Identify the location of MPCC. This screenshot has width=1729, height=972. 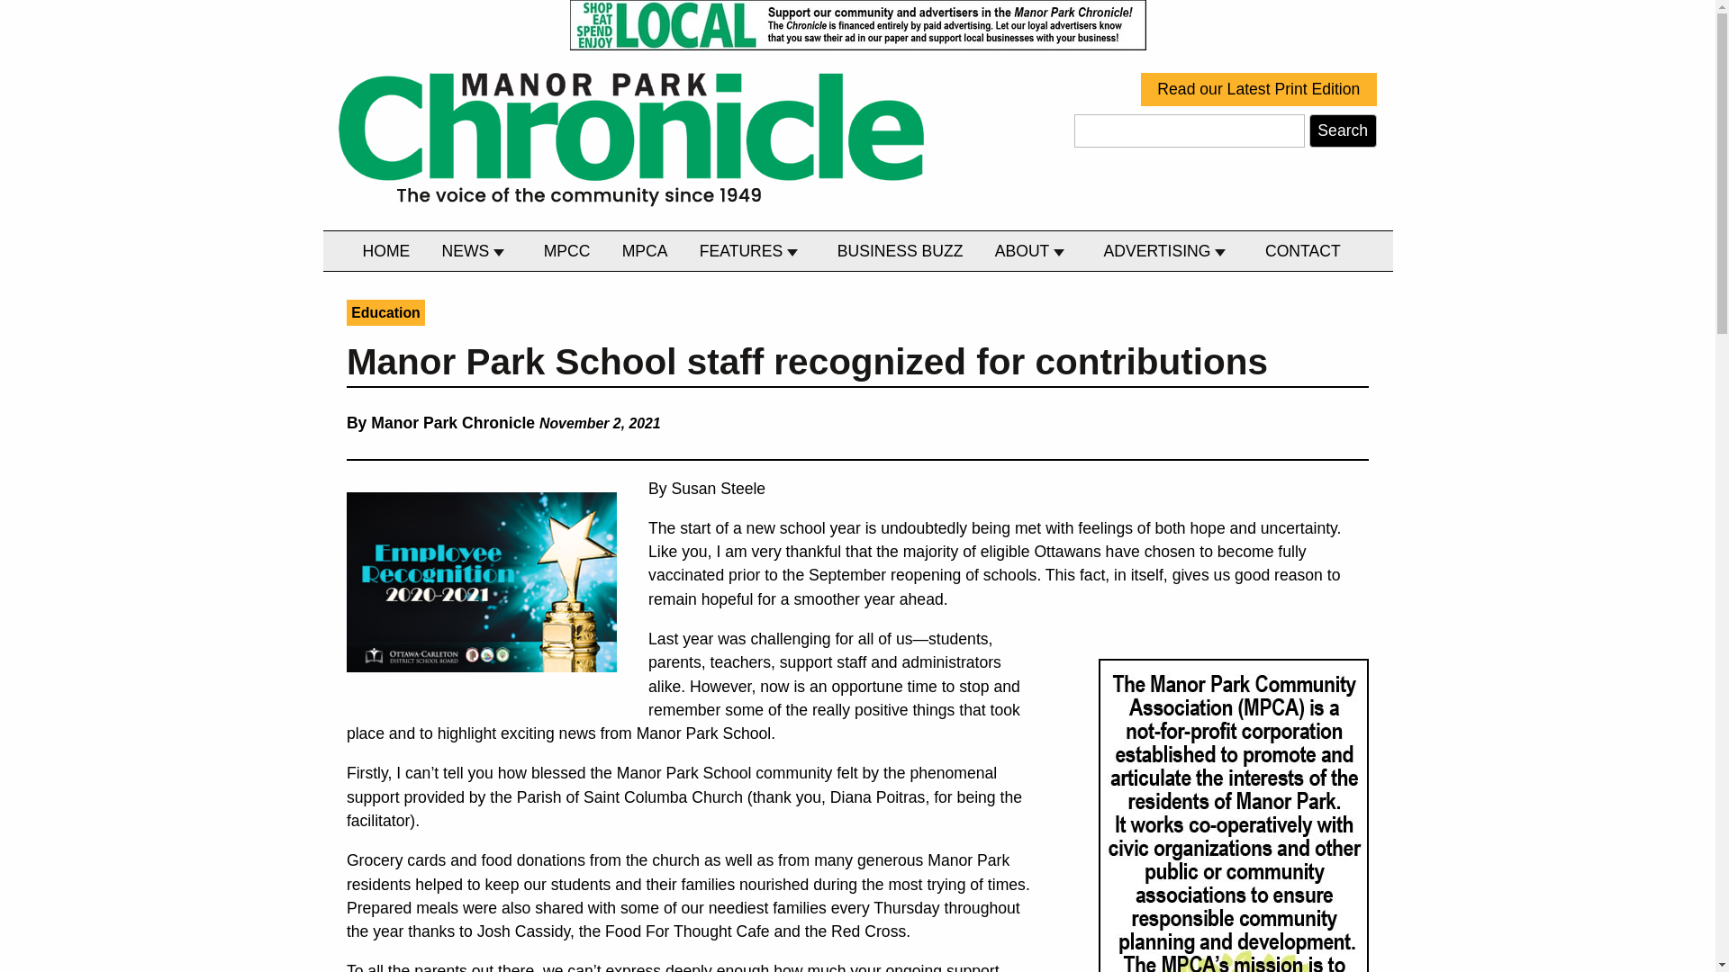
(567, 251).